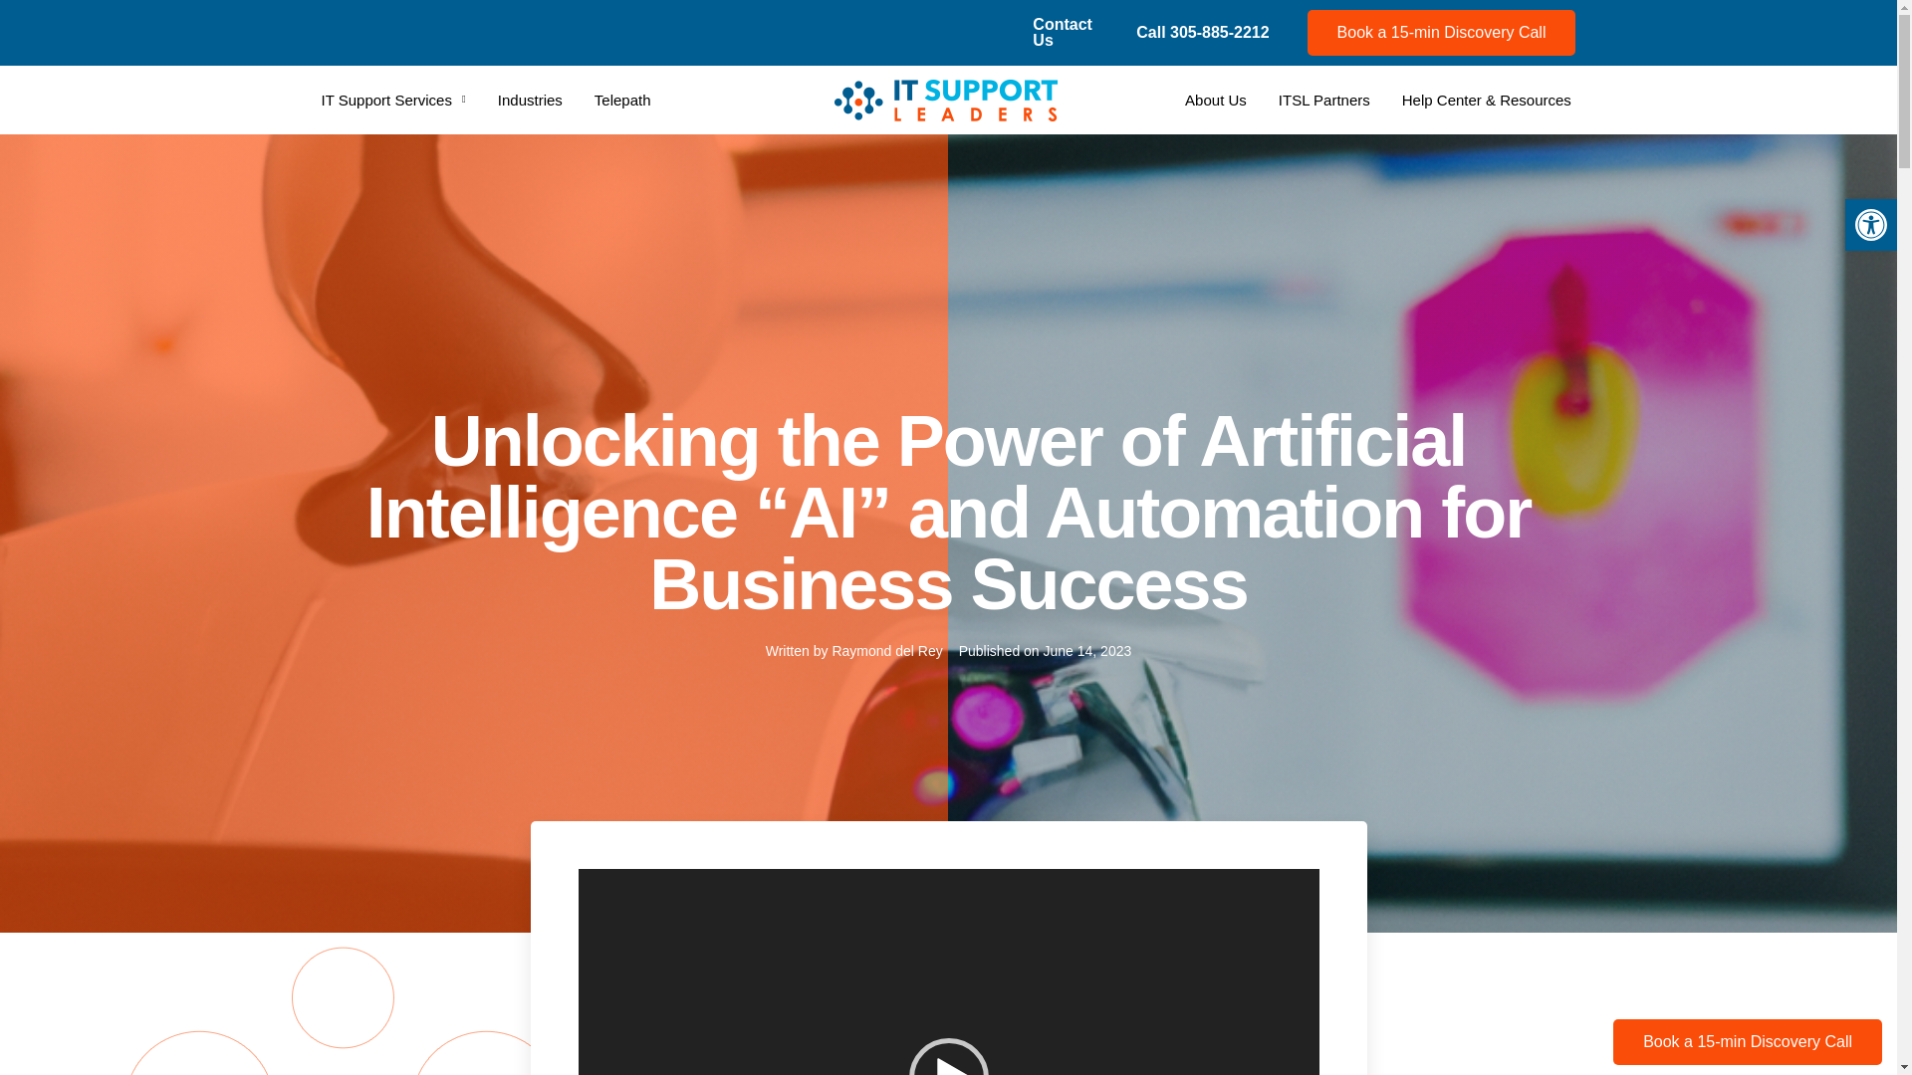 This screenshot has width=1912, height=1075. What do you see at coordinates (392, 84) in the screenshot?
I see `IT Support Services` at bounding box center [392, 84].